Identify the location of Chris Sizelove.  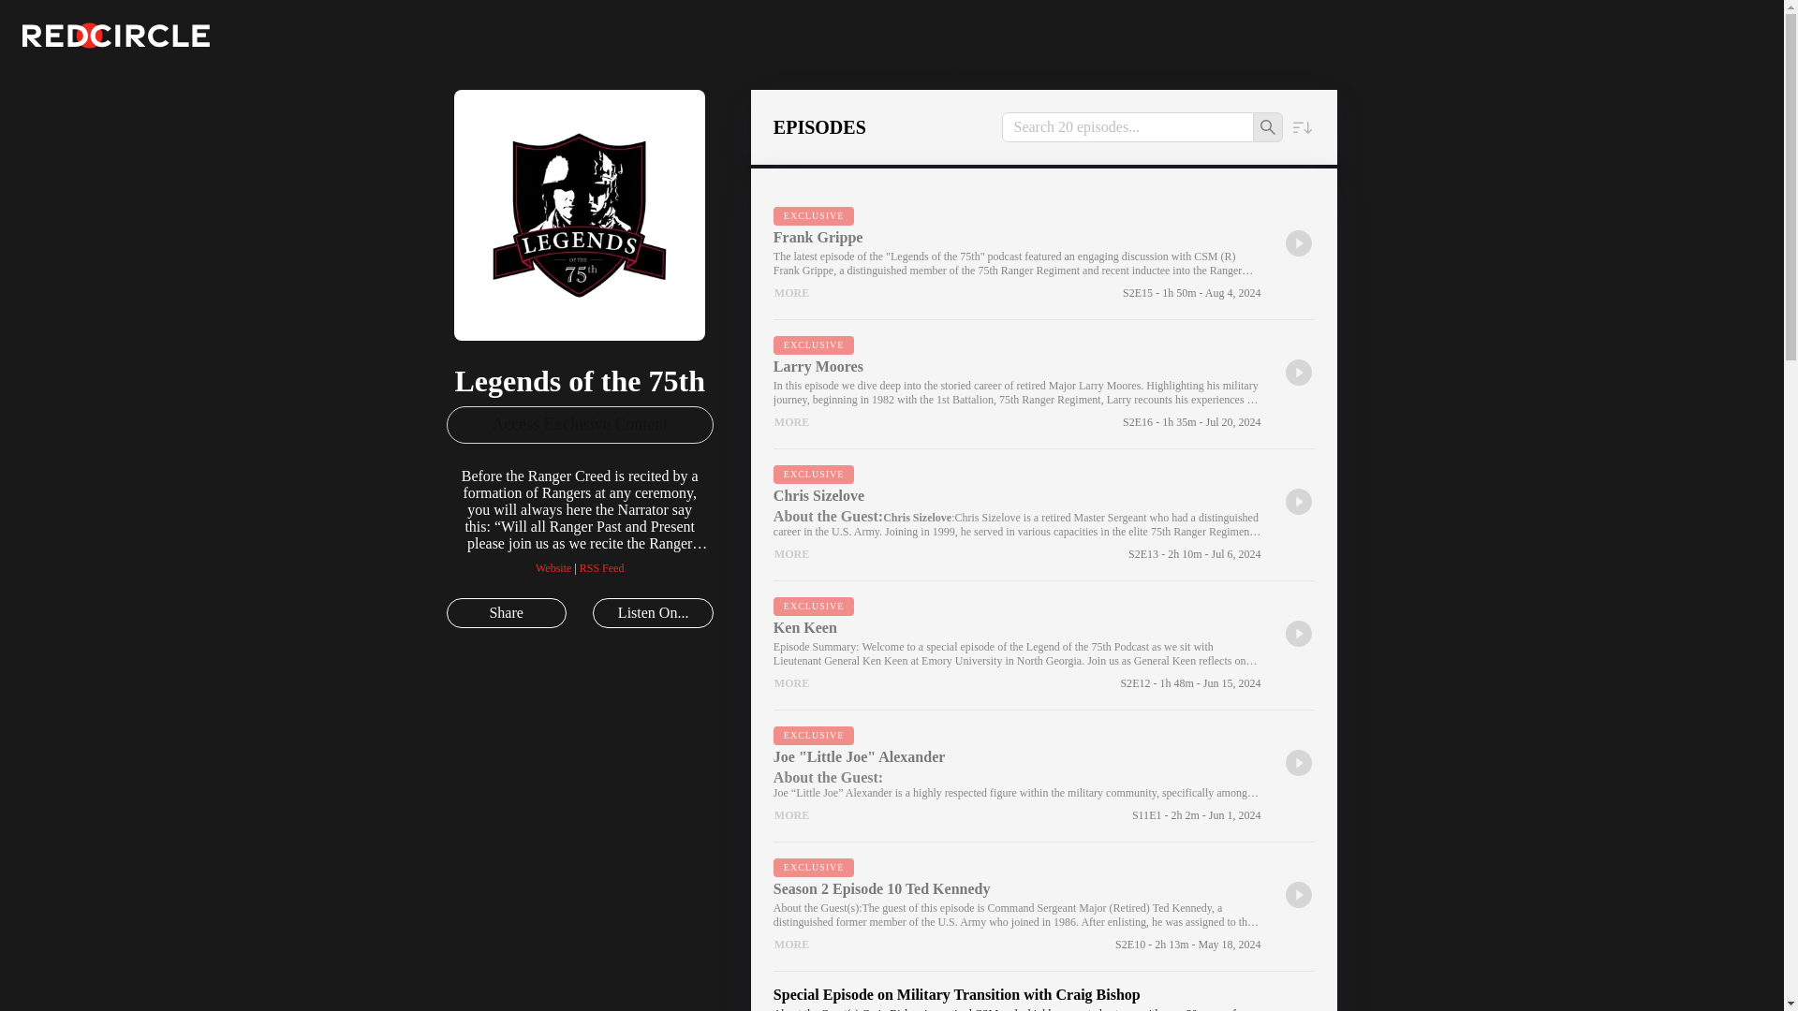
(1017, 495).